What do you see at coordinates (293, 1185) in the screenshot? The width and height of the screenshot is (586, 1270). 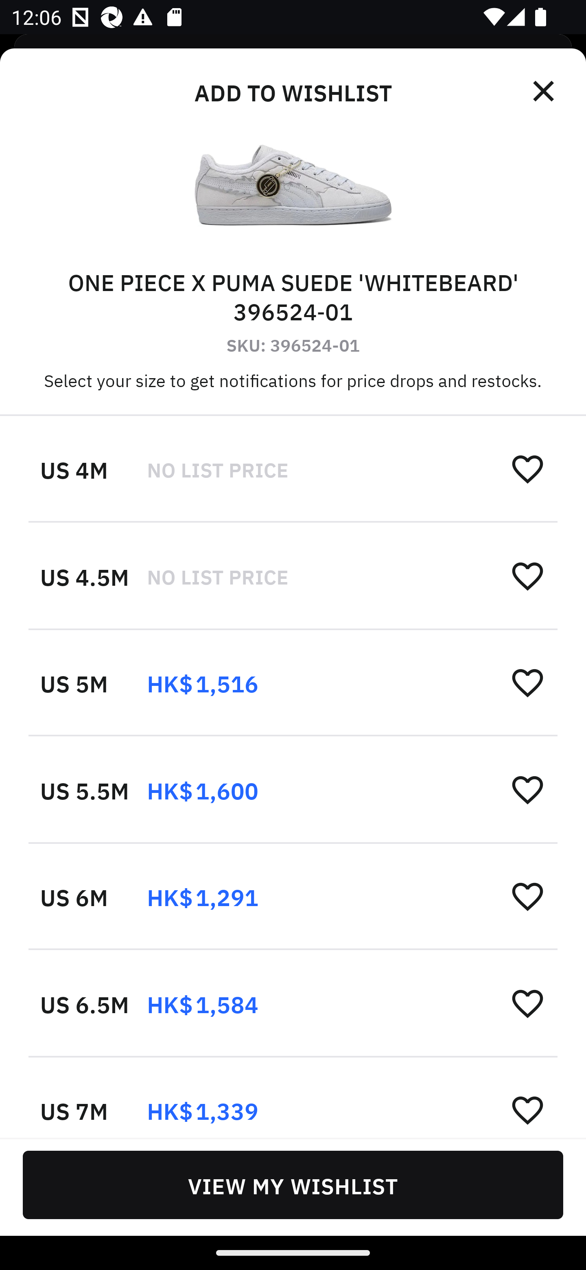 I see `VIEW MY WISHLIST` at bounding box center [293, 1185].